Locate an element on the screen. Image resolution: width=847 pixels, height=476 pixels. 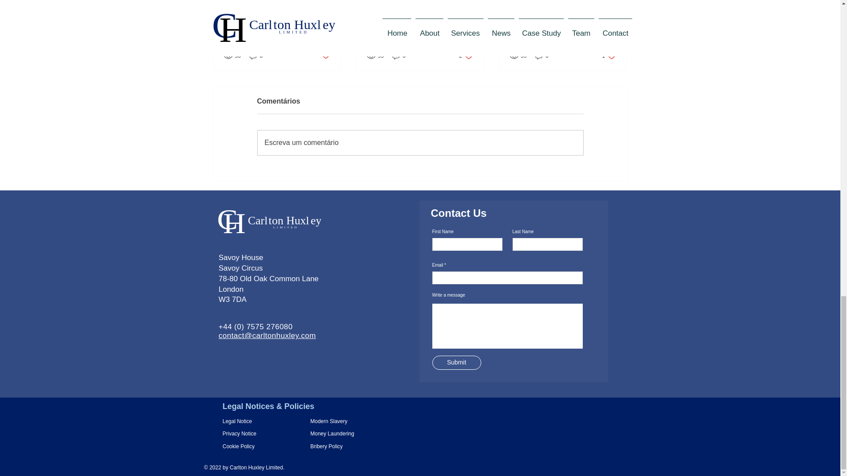
0 is located at coordinates (466, 56).